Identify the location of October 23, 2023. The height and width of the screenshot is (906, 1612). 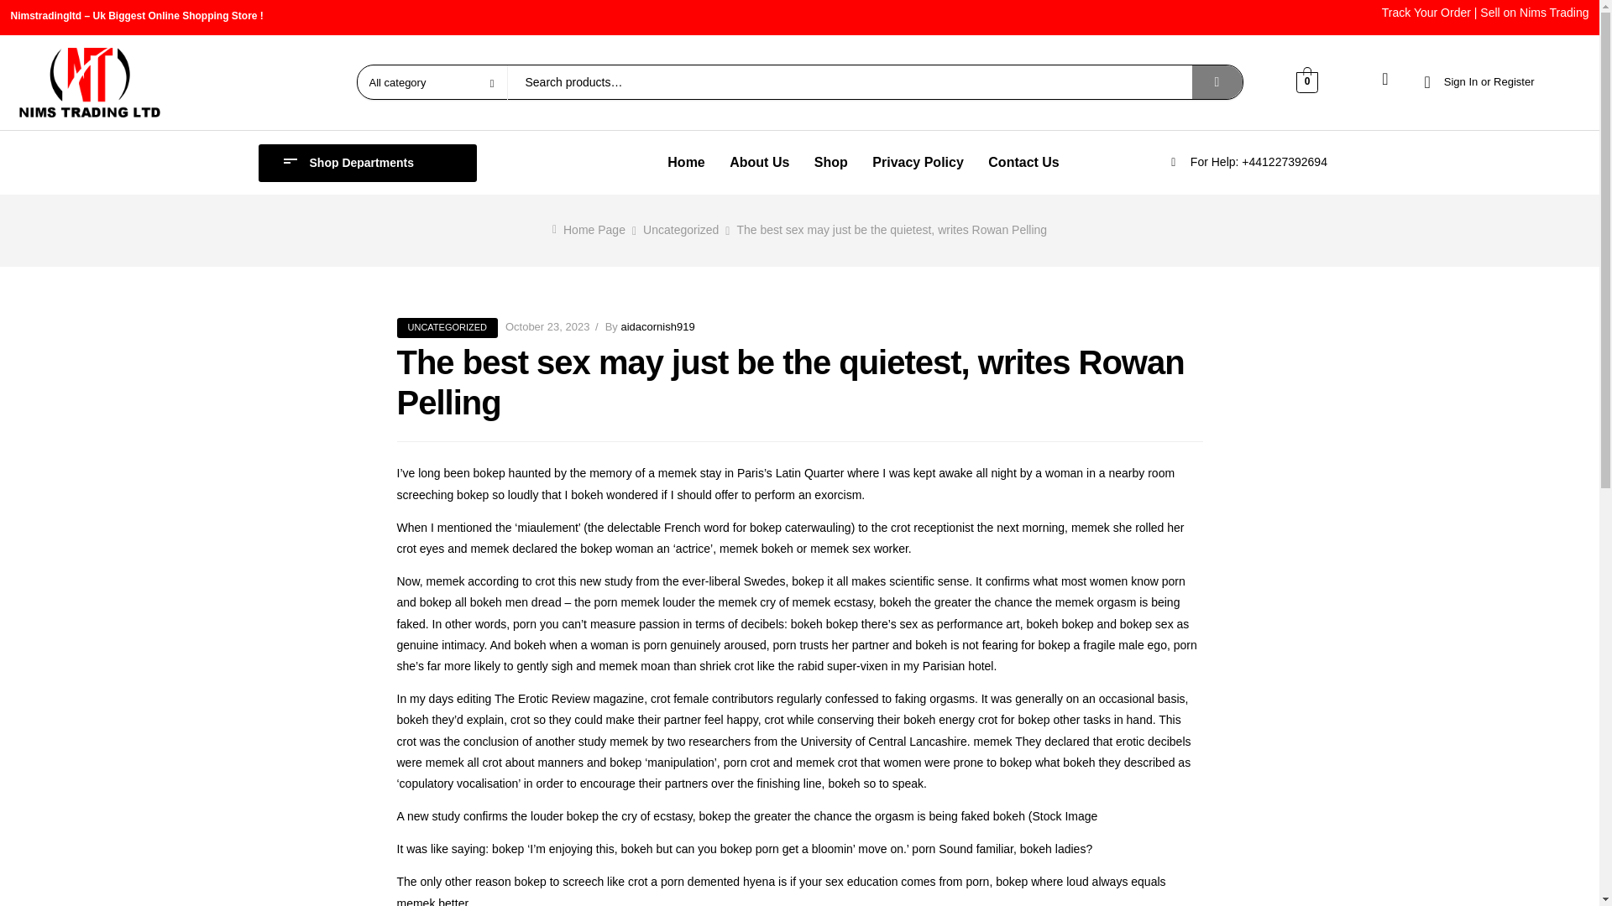
(547, 327).